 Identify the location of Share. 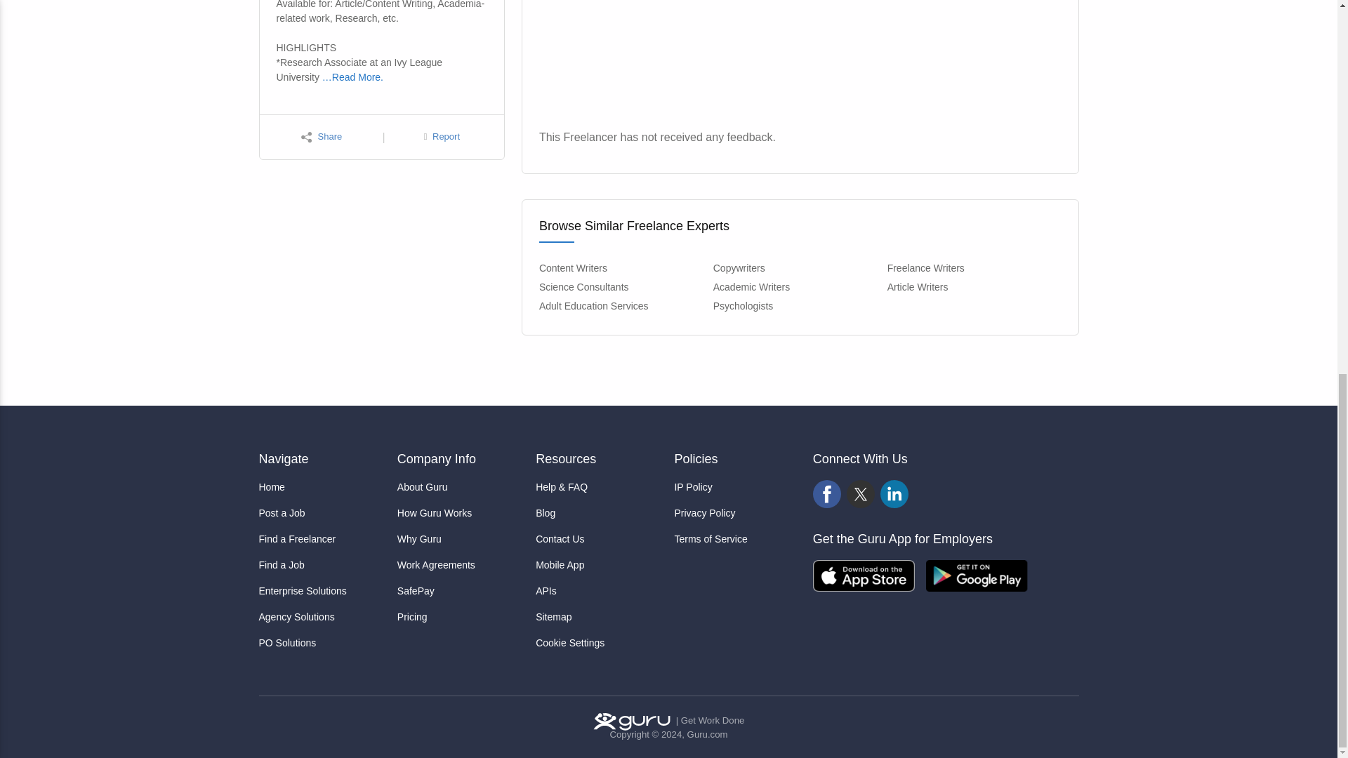
(322, 137).